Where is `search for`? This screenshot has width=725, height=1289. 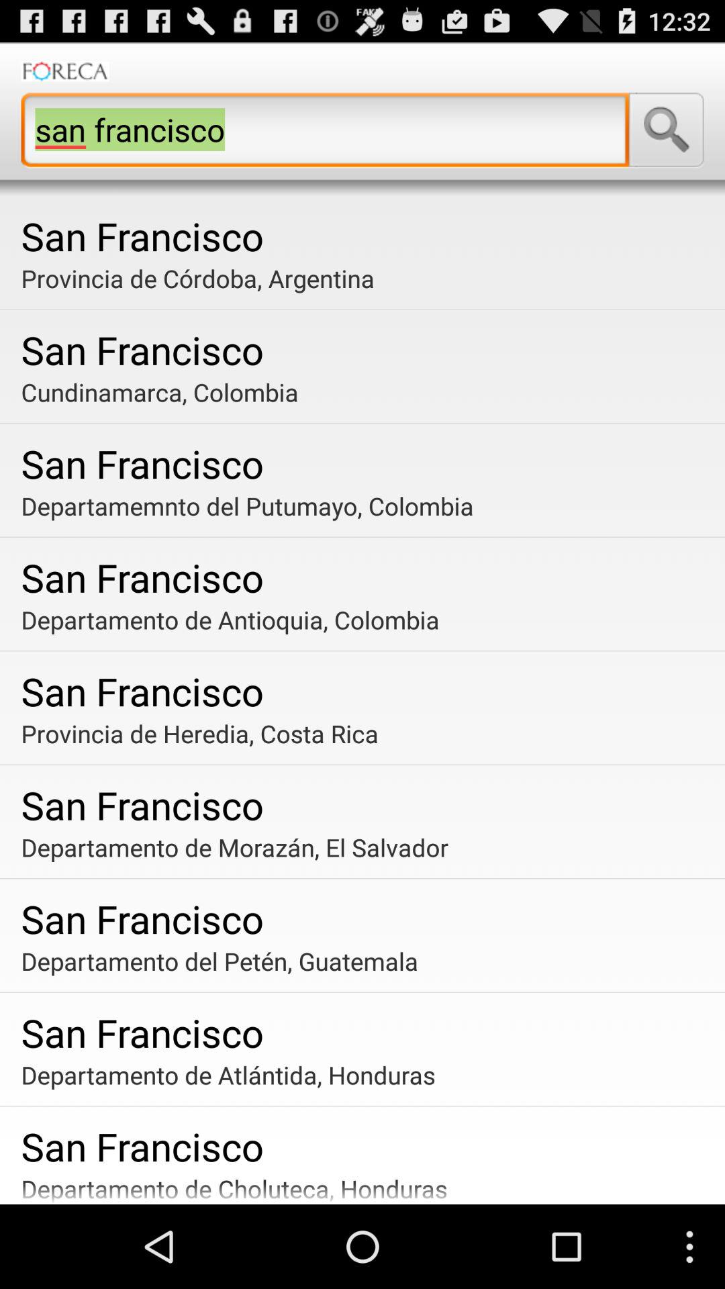 search for is located at coordinates (666, 130).